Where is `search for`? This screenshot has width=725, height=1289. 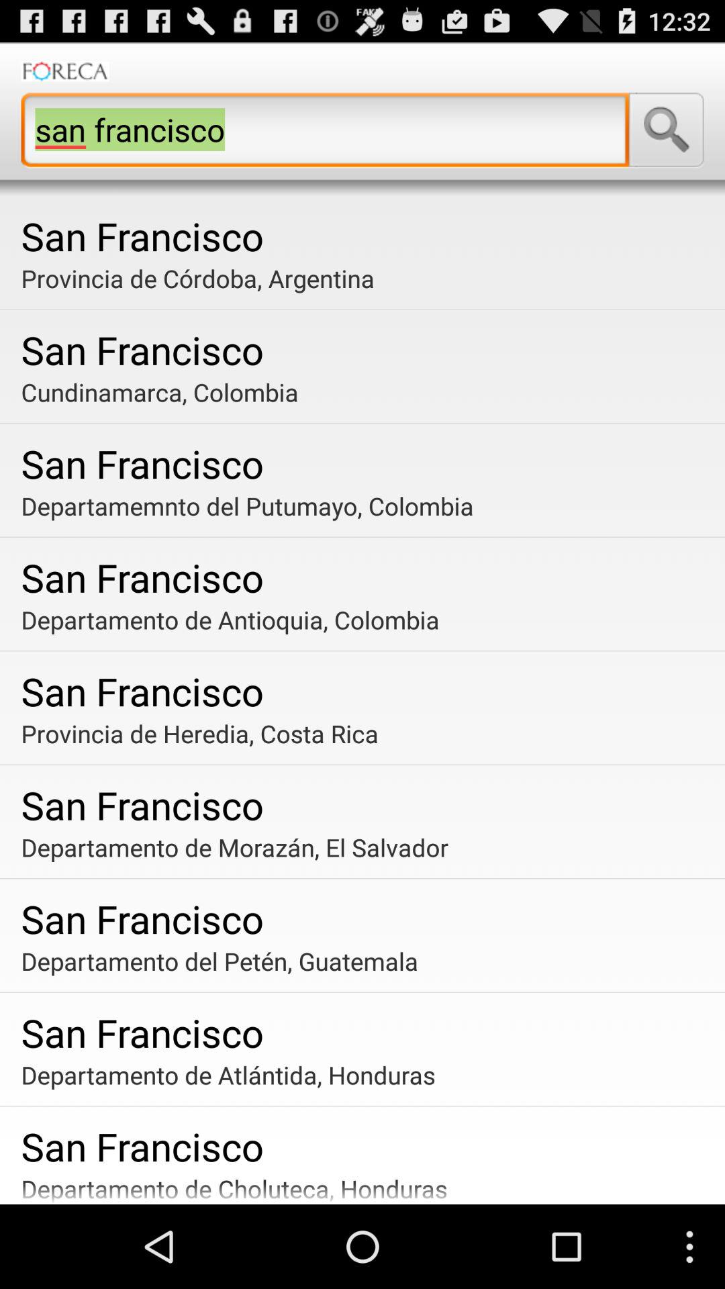 search for is located at coordinates (666, 130).